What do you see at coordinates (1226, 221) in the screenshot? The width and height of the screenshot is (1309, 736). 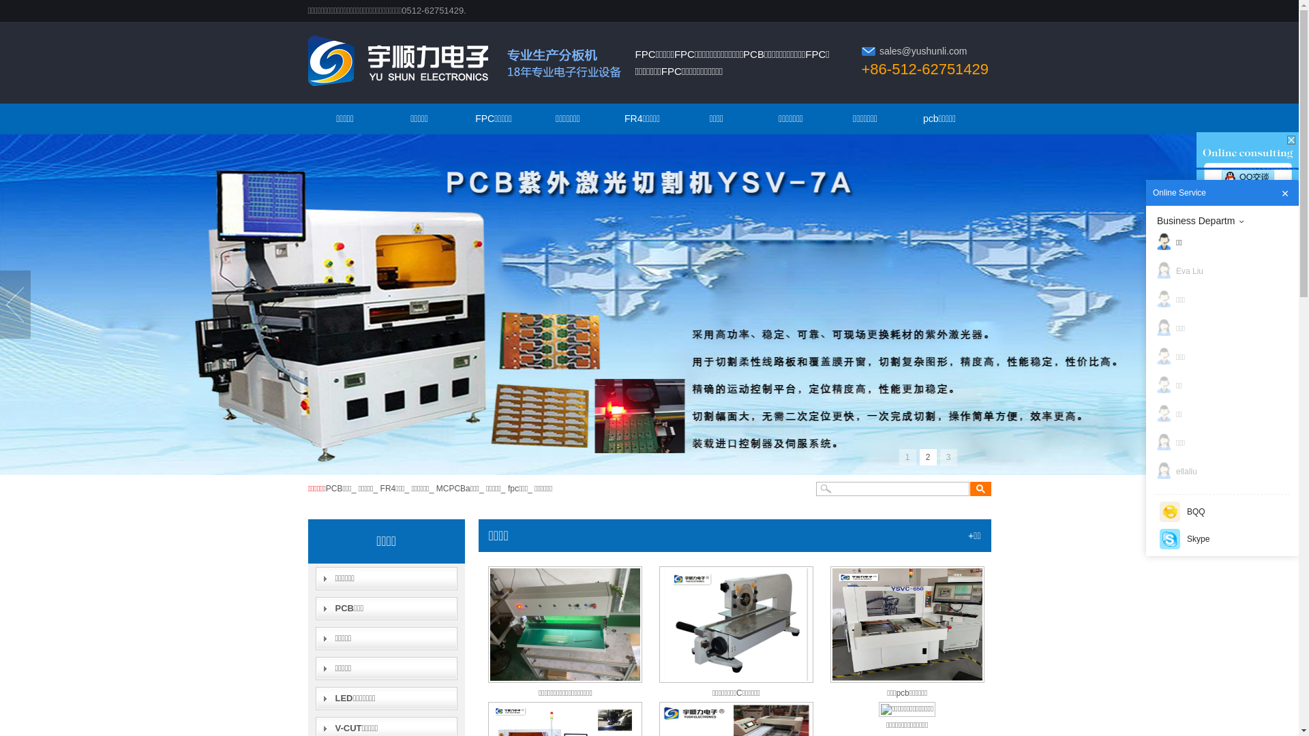 I see `Business Departm` at bounding box center [1226, 221].